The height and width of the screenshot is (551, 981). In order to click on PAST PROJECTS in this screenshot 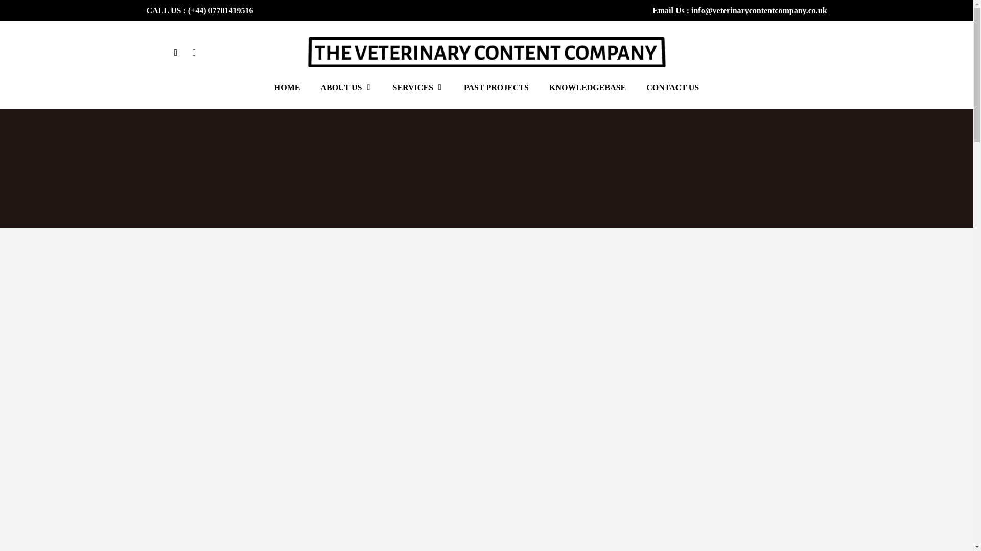, I will do `click(496, 95)`.